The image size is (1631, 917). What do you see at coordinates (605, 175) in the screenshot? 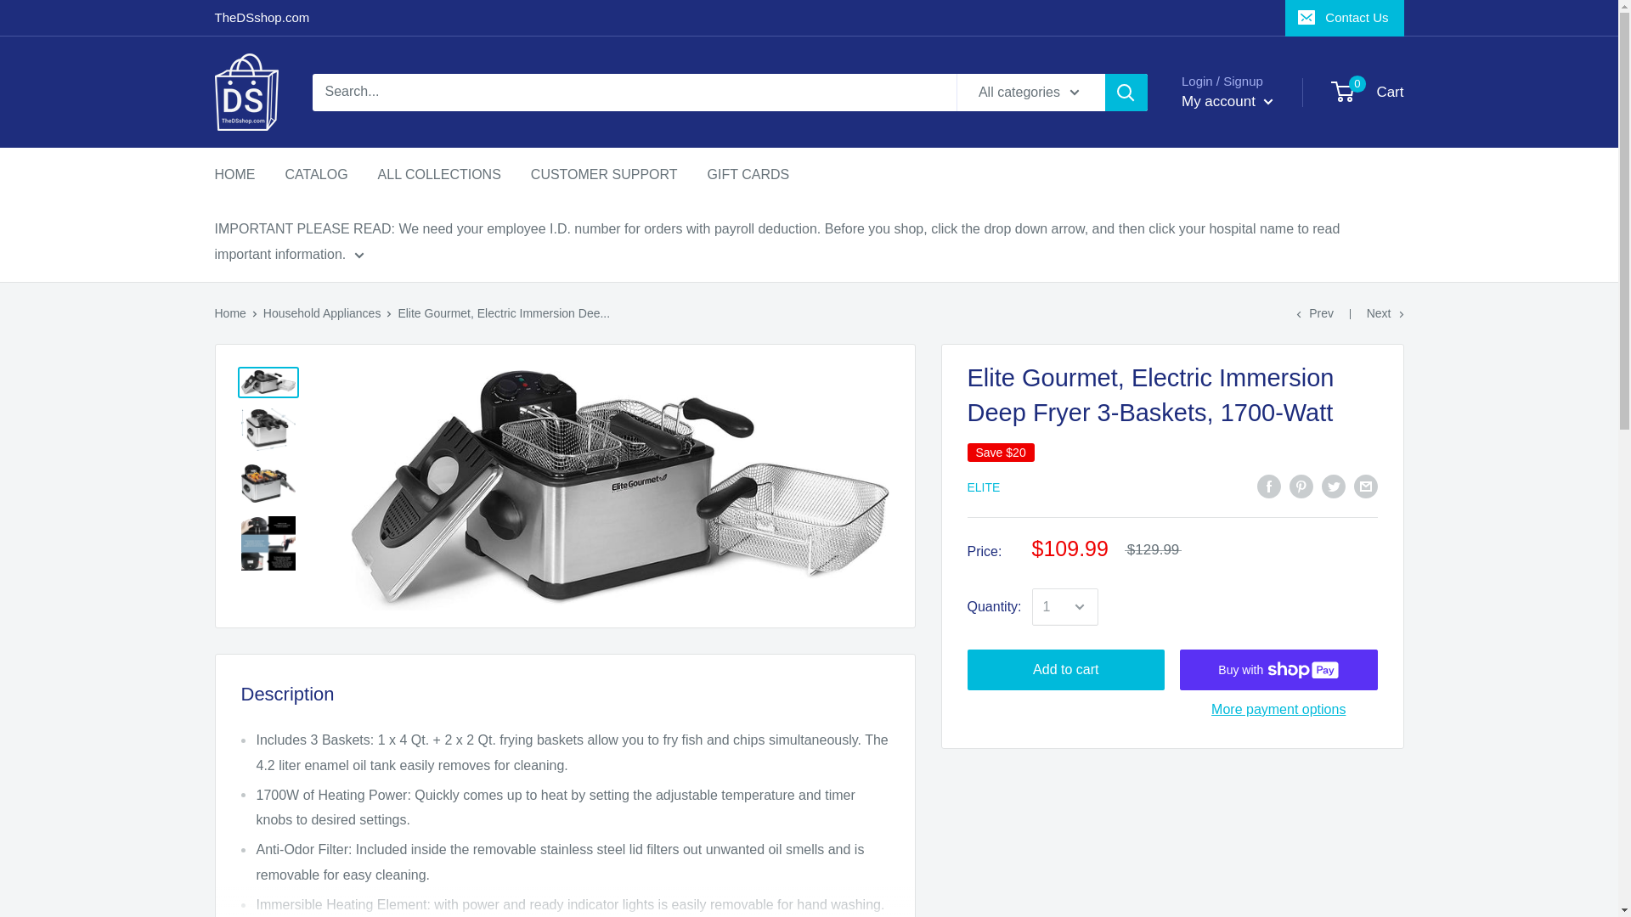
I see `CUSTOMER SUPPORT` at bounding box center [605, 175].